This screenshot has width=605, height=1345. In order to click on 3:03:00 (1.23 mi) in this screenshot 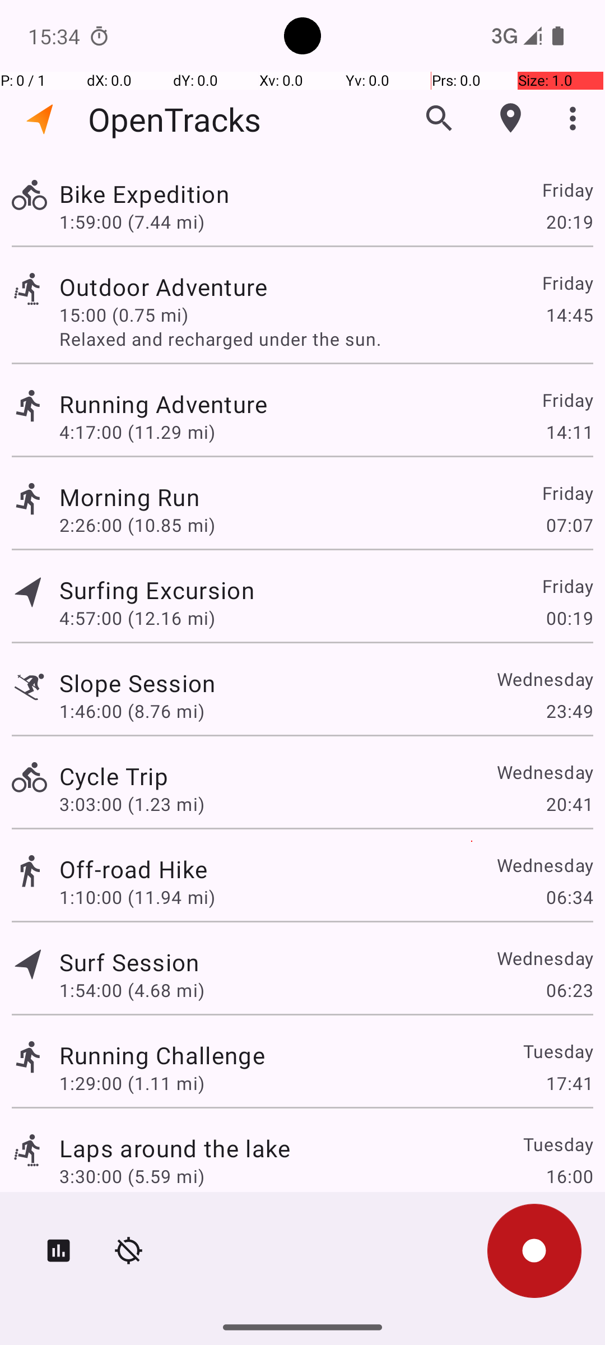, I will do `click(132, 804)`.